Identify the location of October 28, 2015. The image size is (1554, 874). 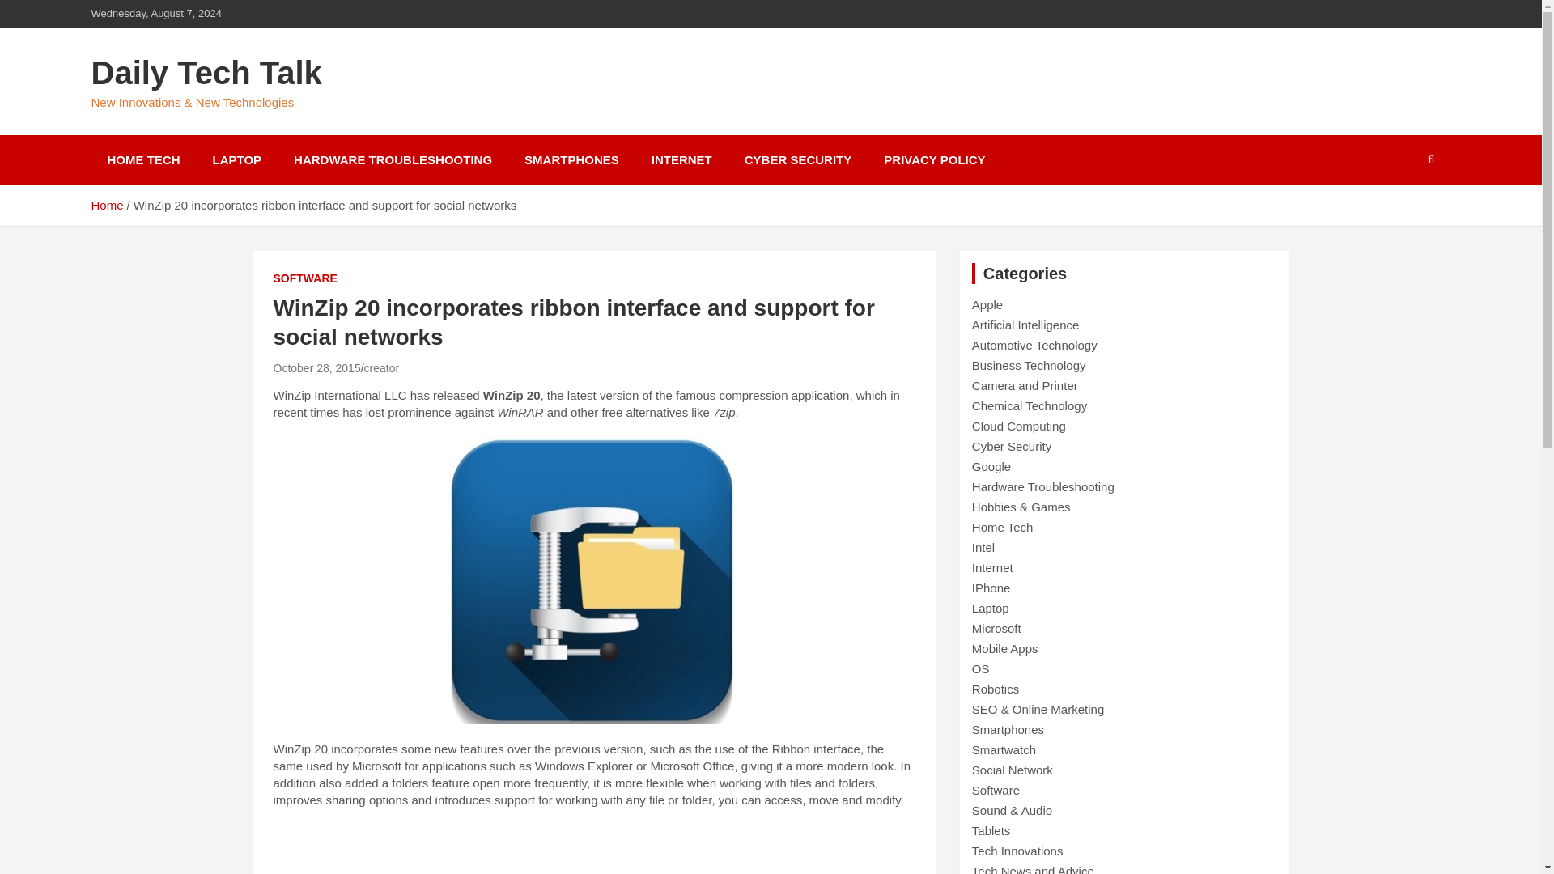
(316, 368).